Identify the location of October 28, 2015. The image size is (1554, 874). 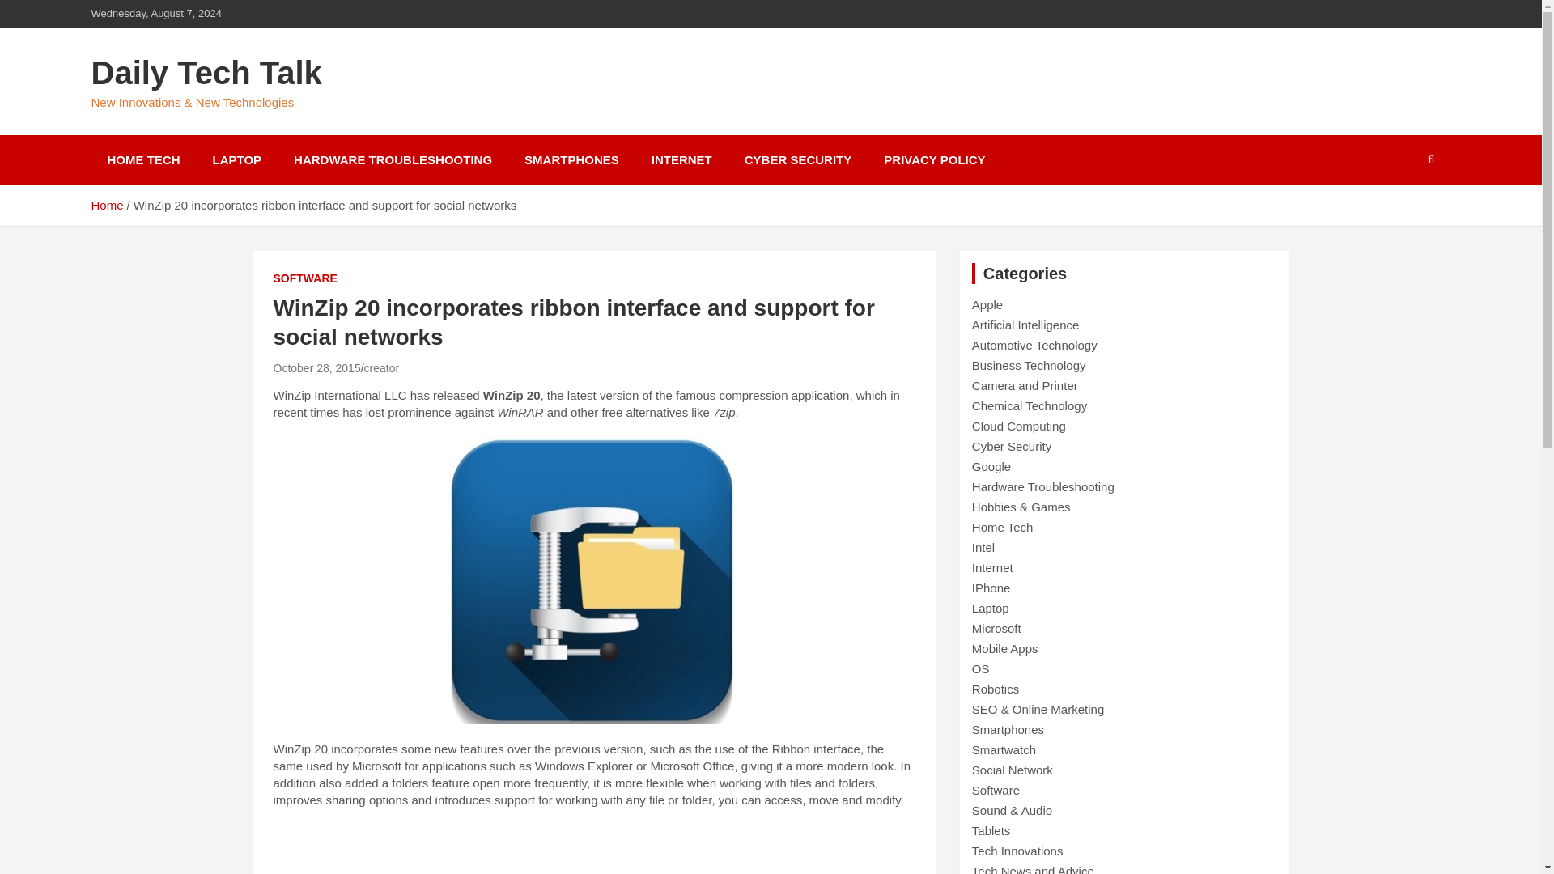
(316, 368).